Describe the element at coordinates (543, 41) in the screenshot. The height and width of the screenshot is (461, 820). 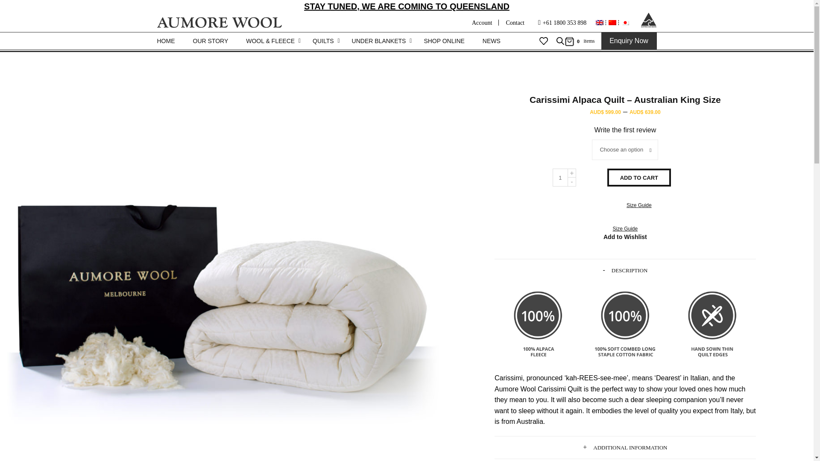
I see `Wishlist` at that location.